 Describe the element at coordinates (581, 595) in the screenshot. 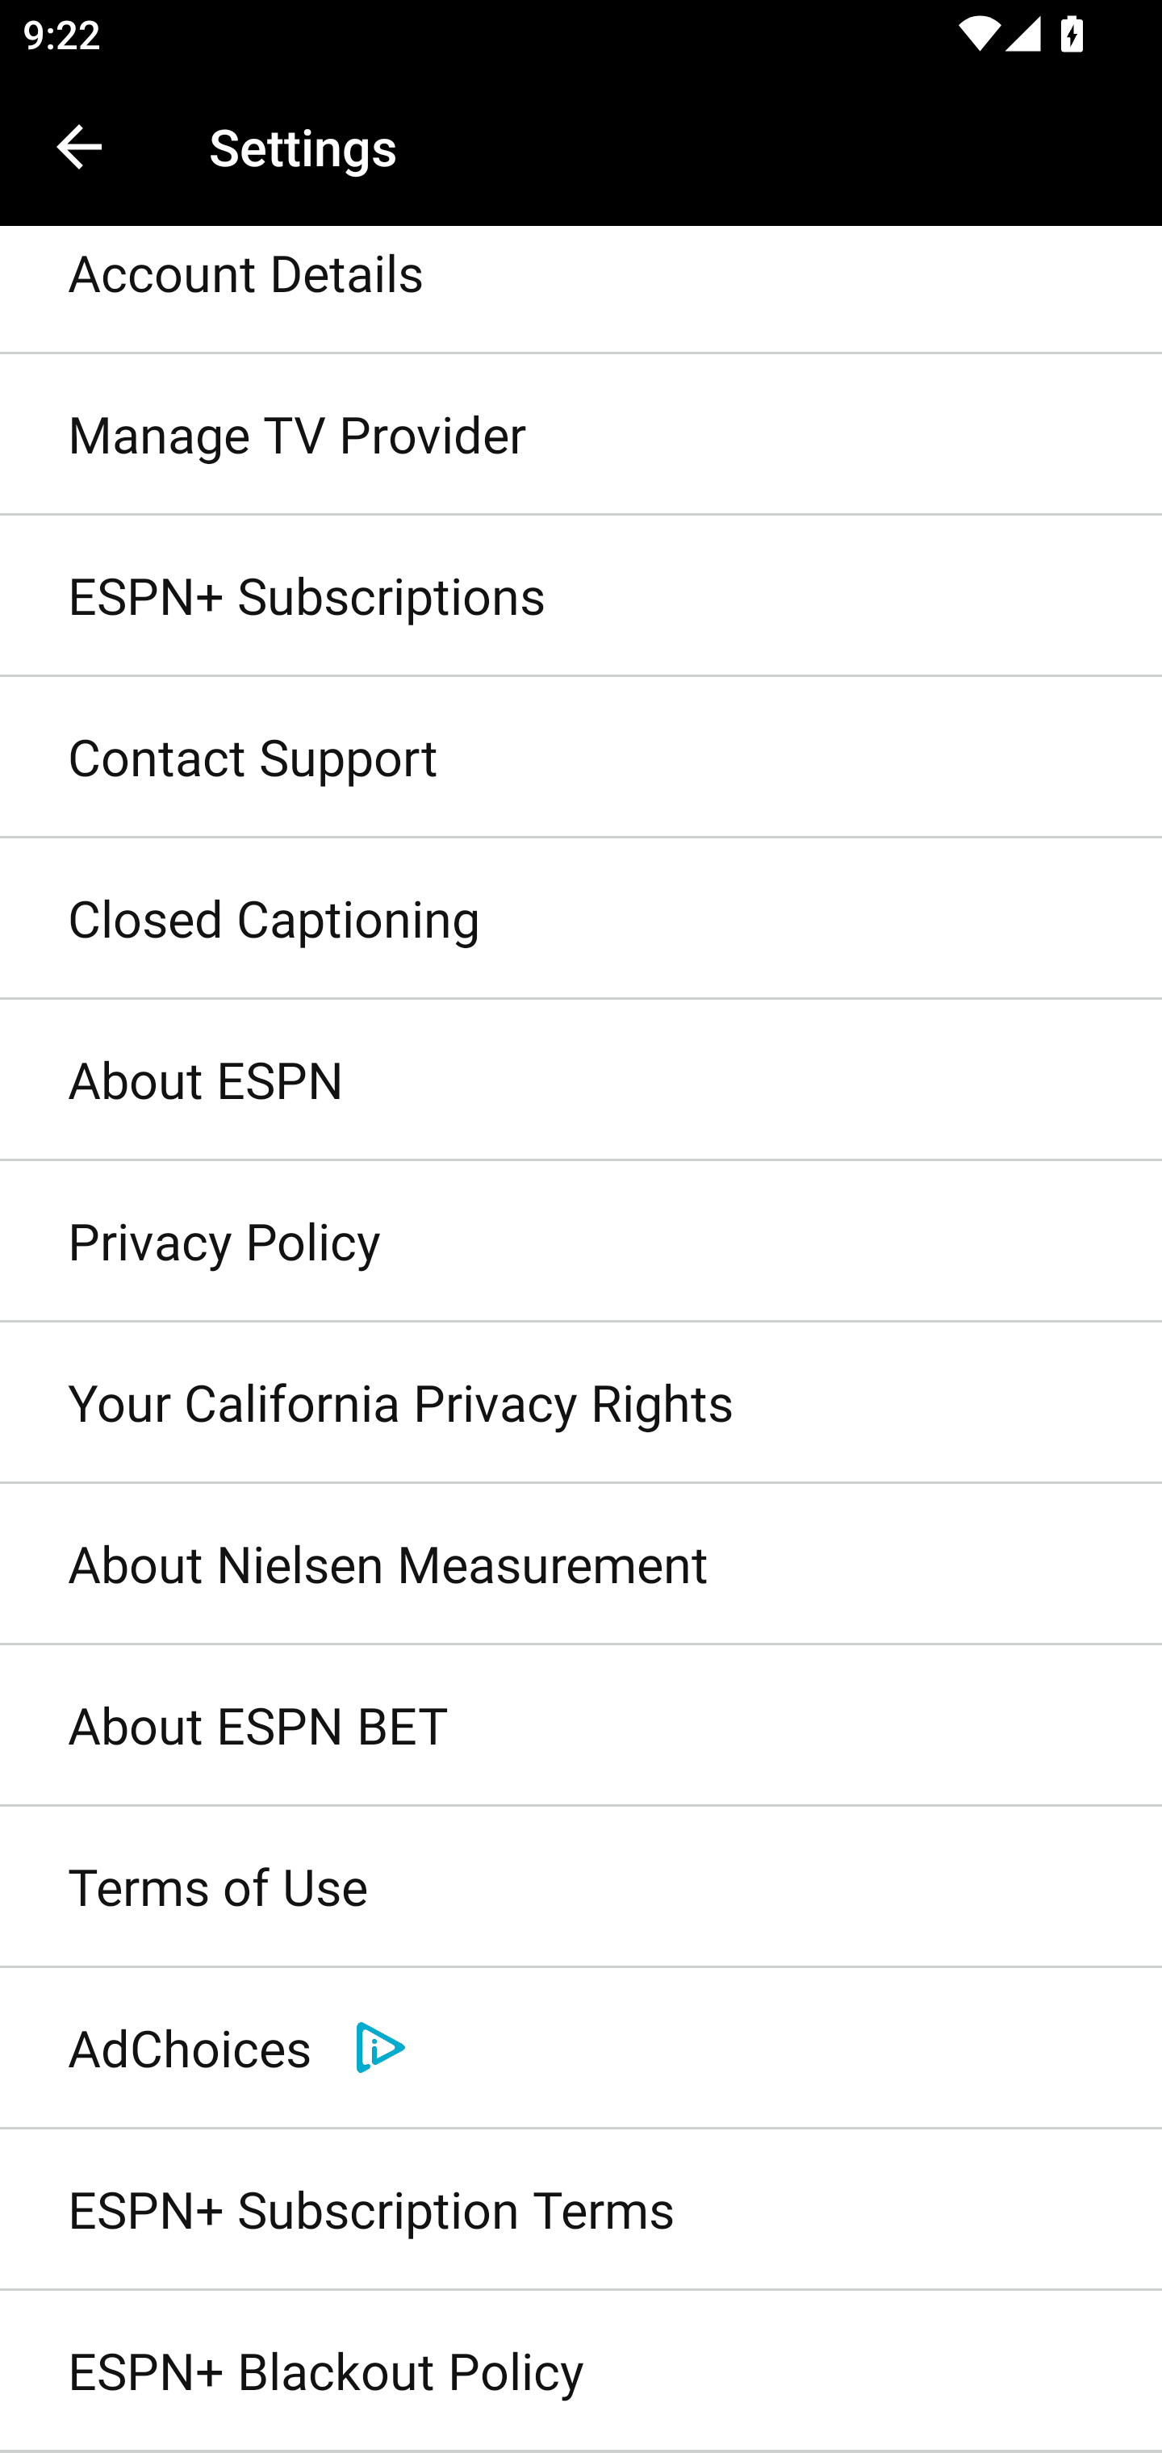

I see `ESPN+ Subscriptions` at that location.